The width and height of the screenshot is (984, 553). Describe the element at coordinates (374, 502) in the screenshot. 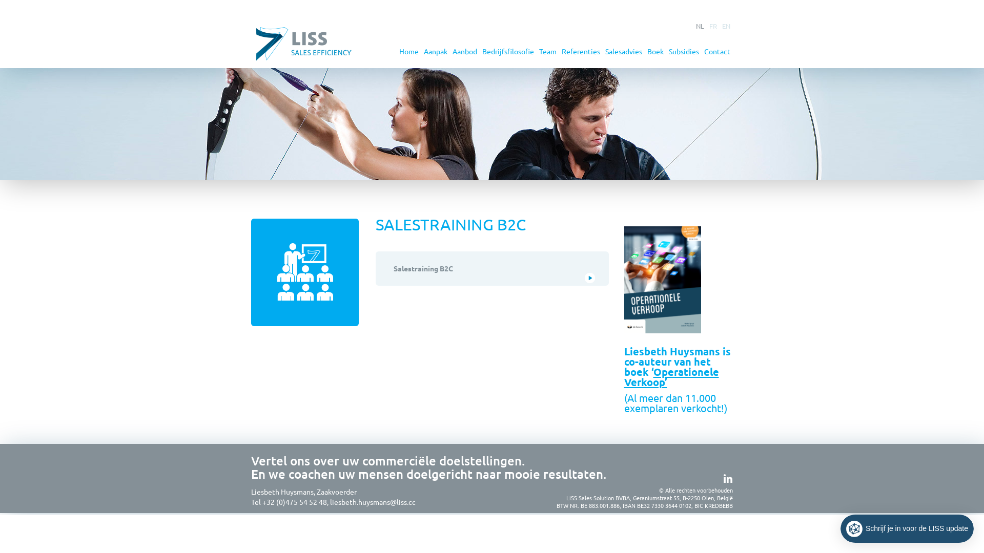

I see `liesbeth.huysmans@liss.cc ` at that location.